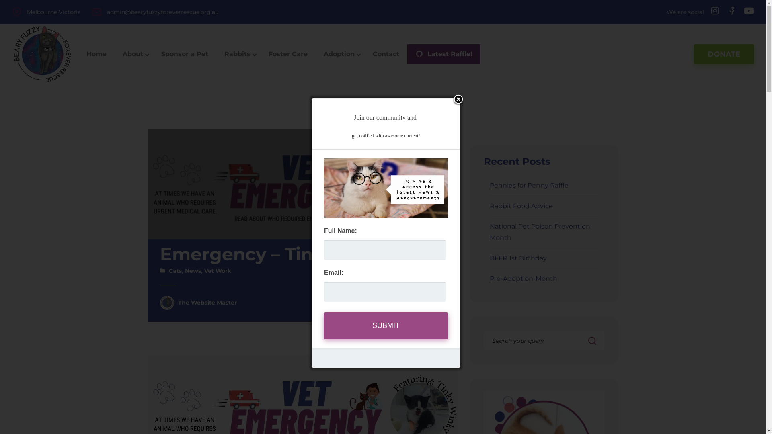  Describe the element at coordinates (288, 55) in the screenshot. I see `Foster Care` at that location.